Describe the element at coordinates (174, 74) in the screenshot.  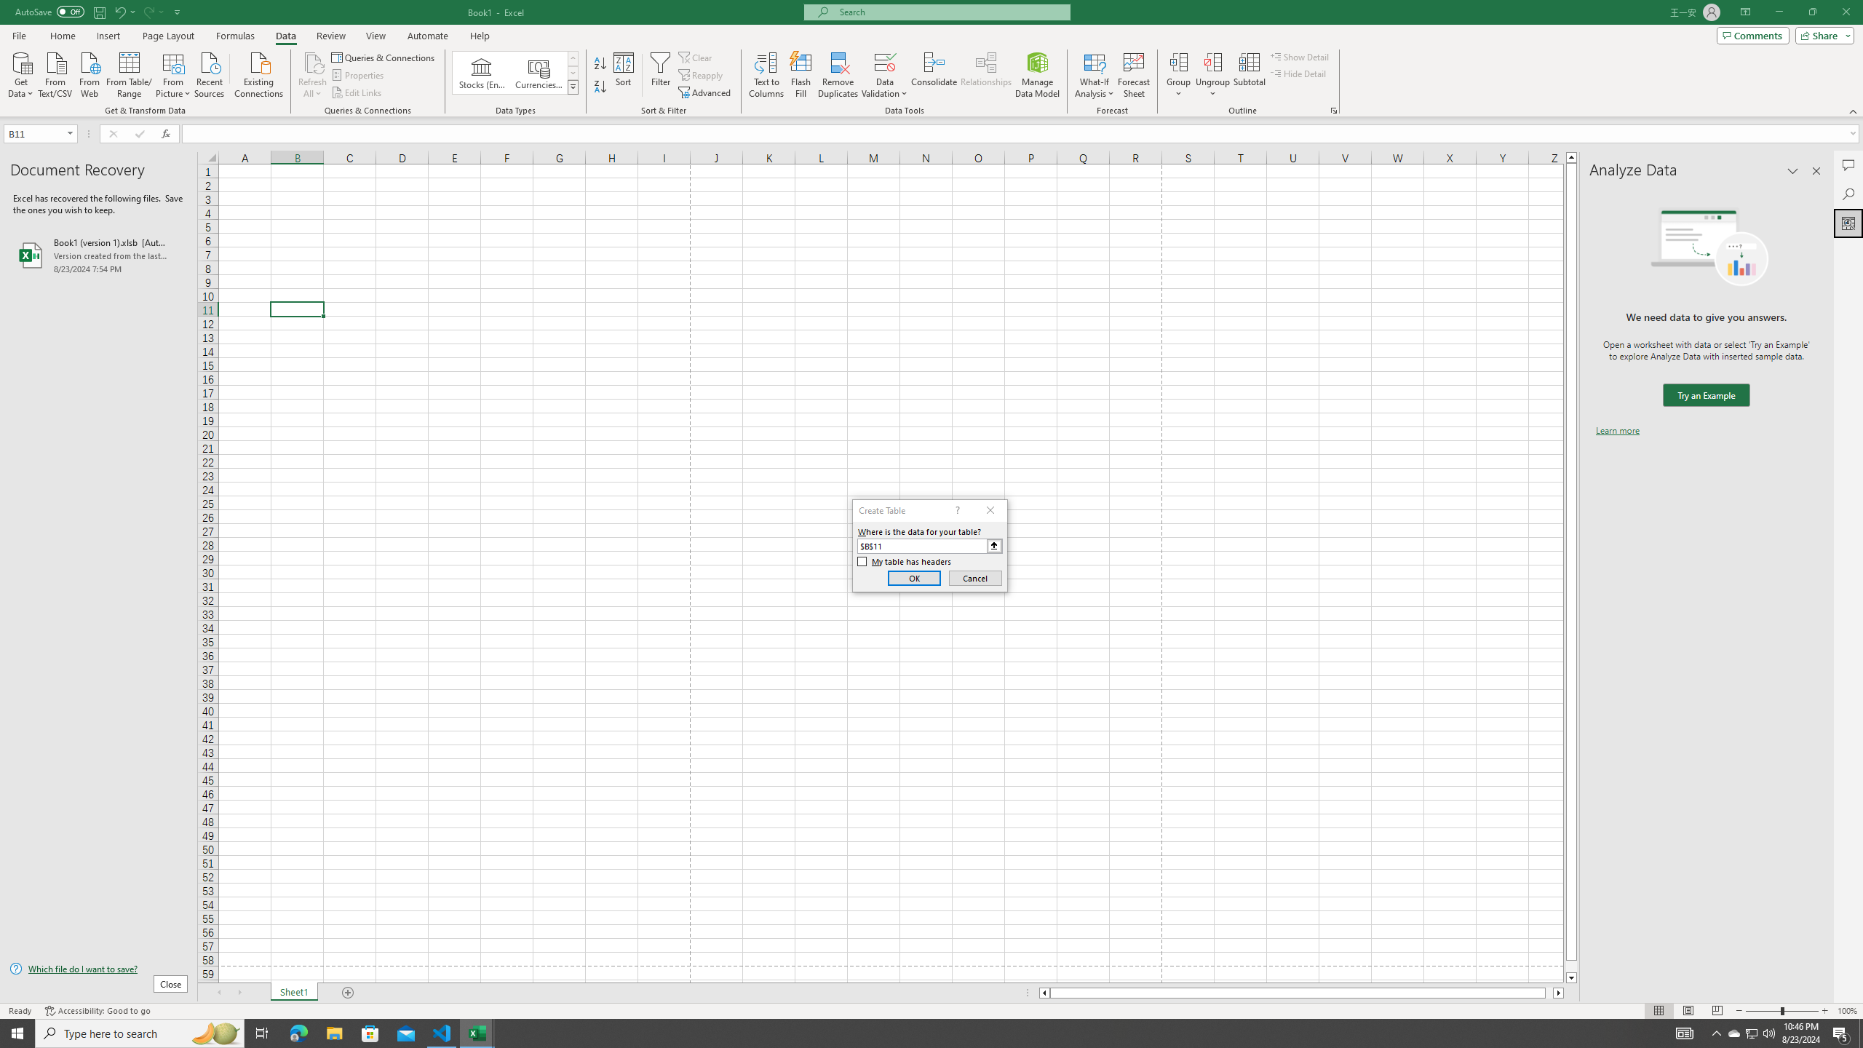
I see `From Picture` at that location.